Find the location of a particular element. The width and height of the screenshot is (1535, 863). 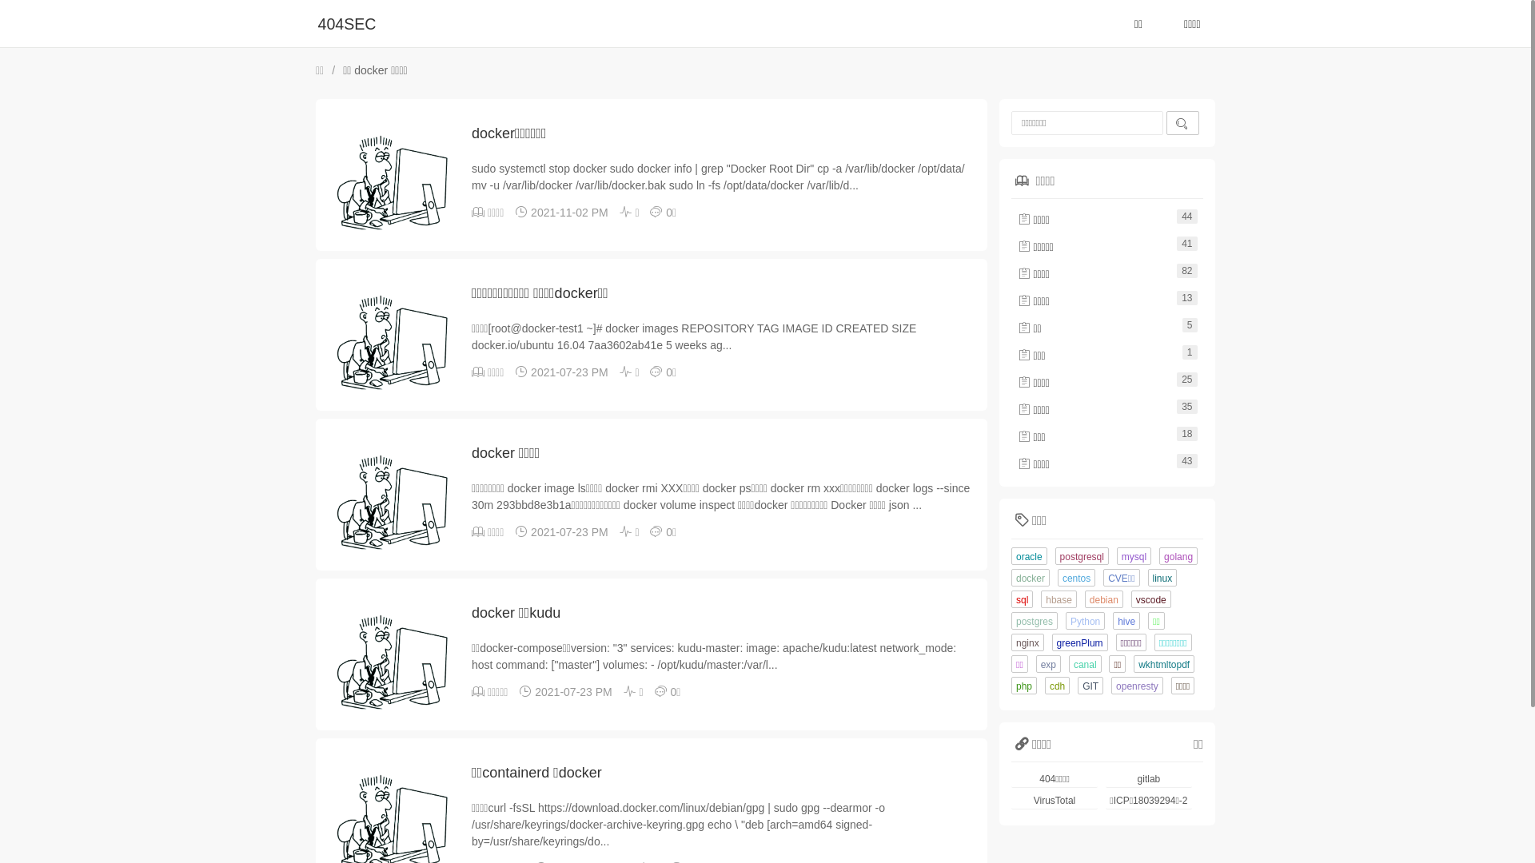

hive is located at coordinates (1126, 621).